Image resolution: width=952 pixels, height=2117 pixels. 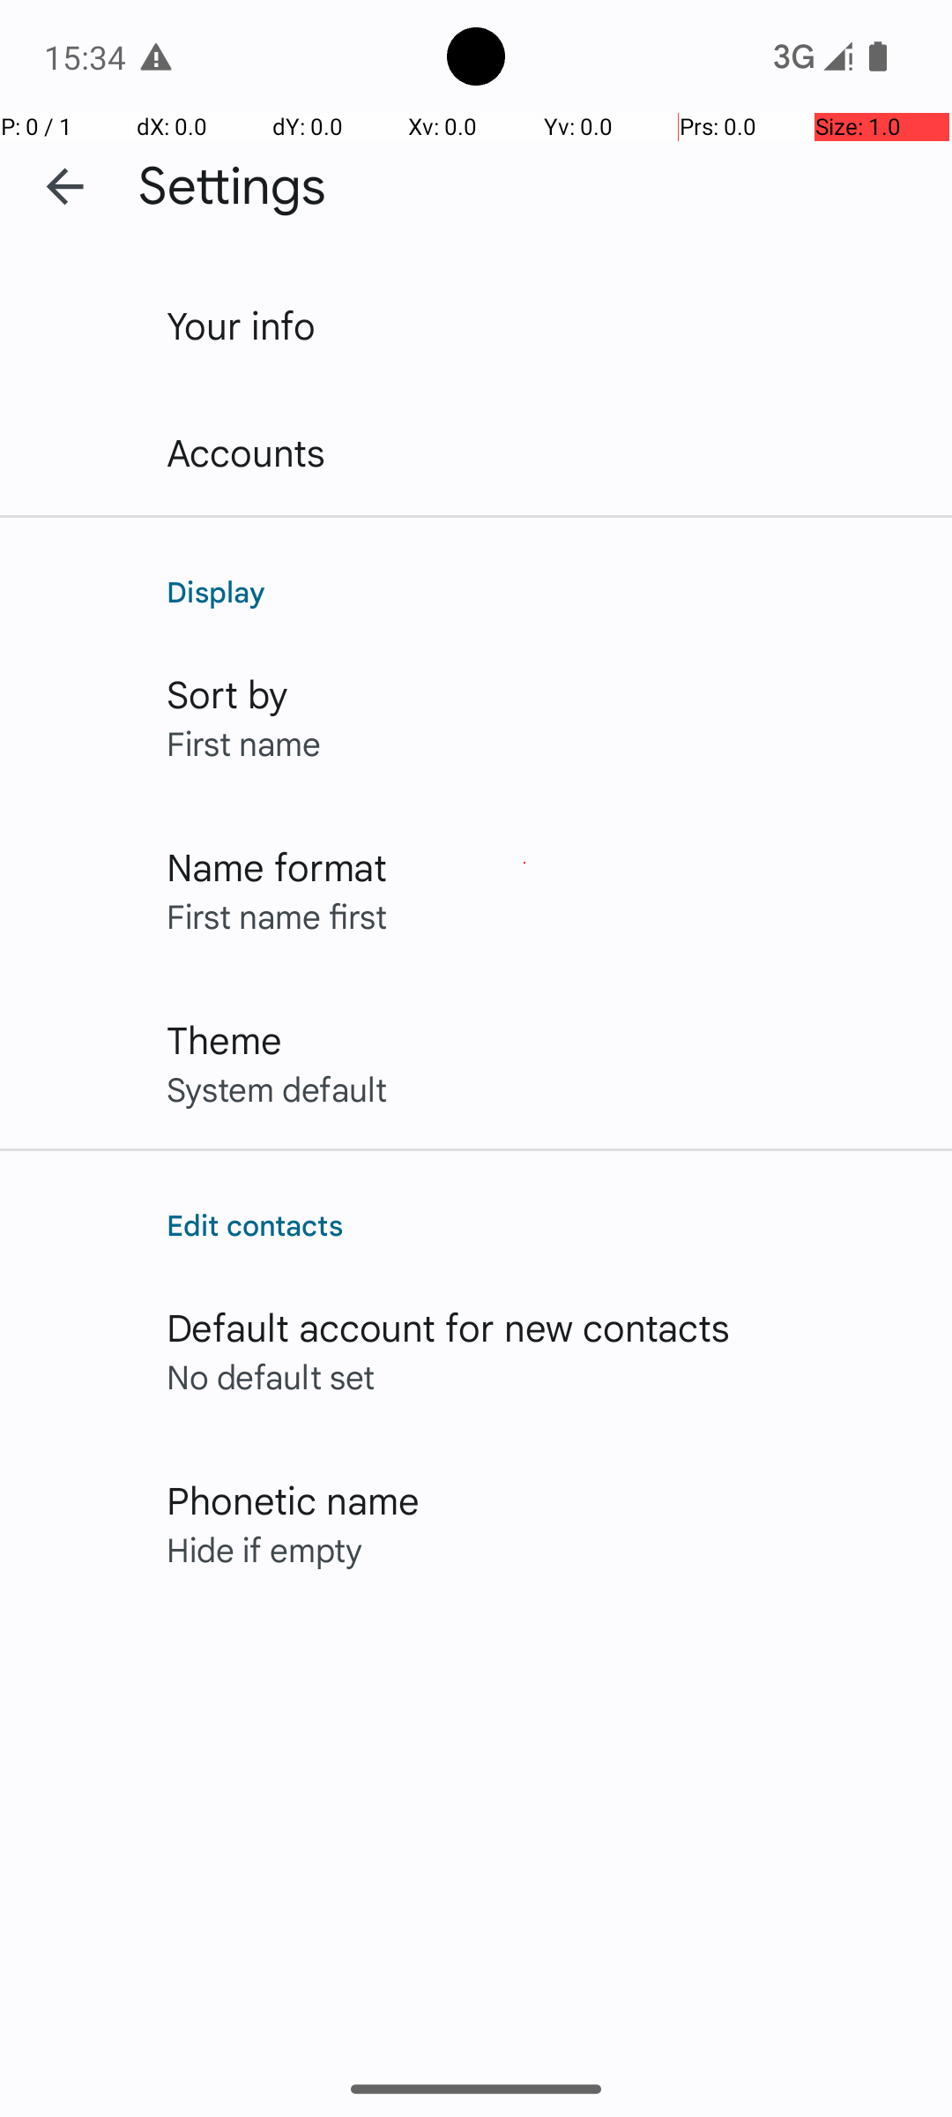 I want to click on Accounts, so click(x=247, y=452).